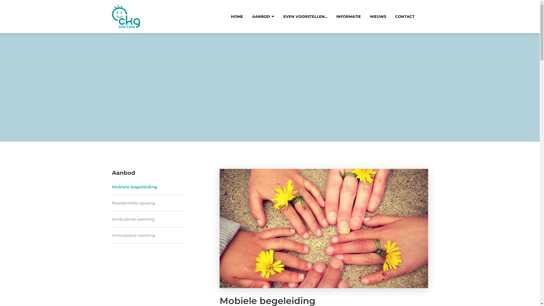 The height and width of the screenshot is (306, 544). What do you see at coordinates (305, 16) in the screenshot?
I see `EVEN VOORSTELLEN...` at bounding box center [305, 16].